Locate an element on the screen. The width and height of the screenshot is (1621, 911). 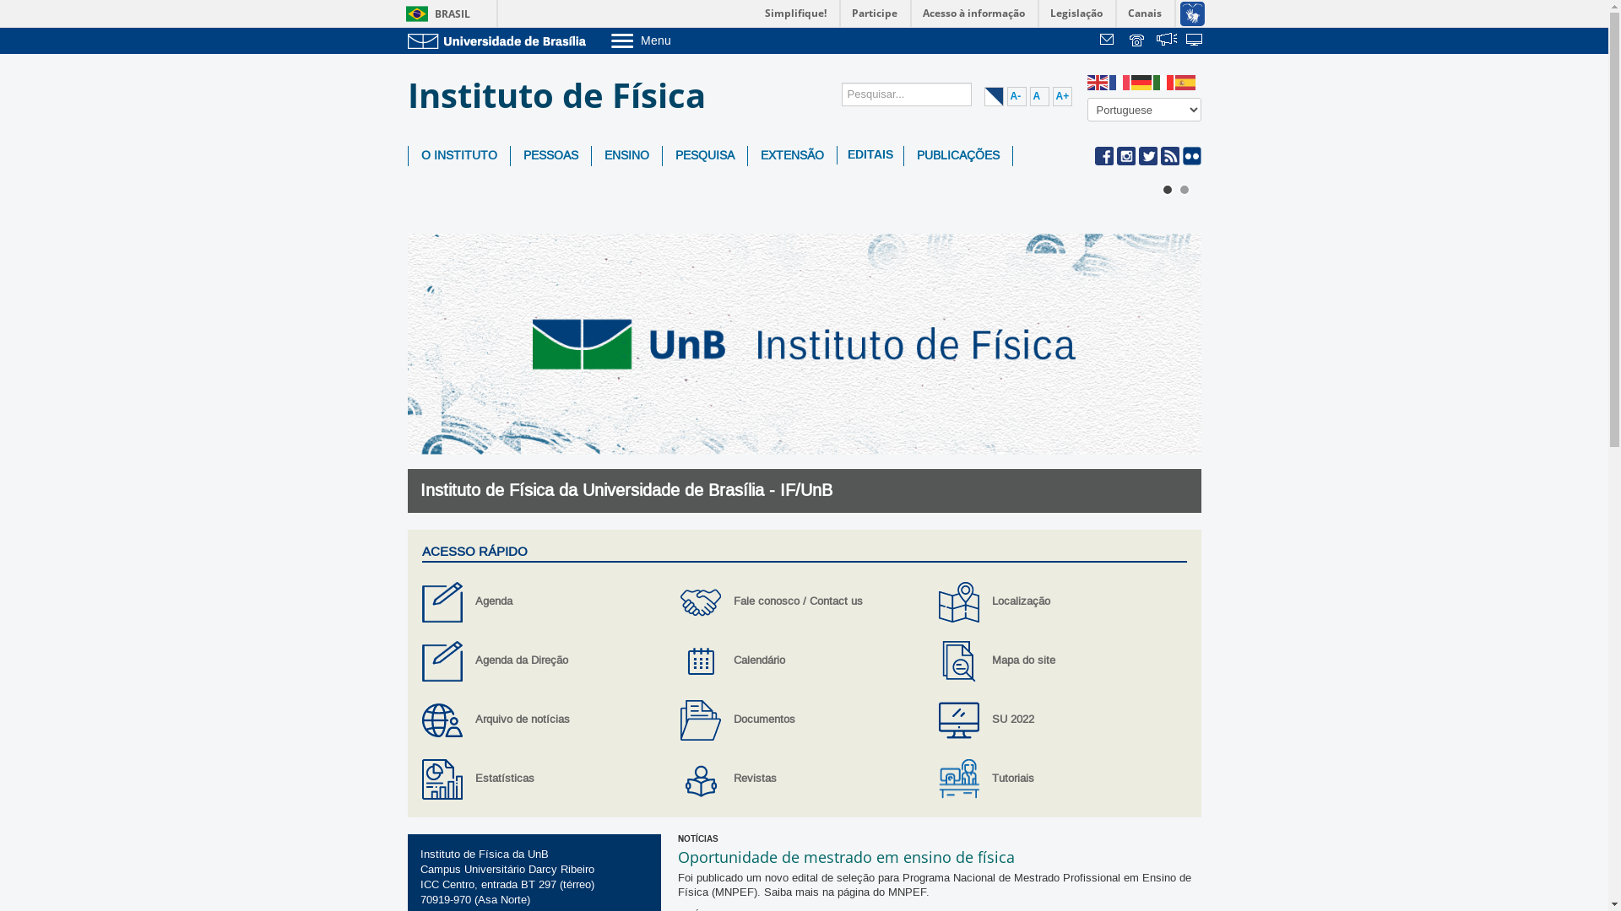
Telefones da UnB is located at coordinates (1138, 41).